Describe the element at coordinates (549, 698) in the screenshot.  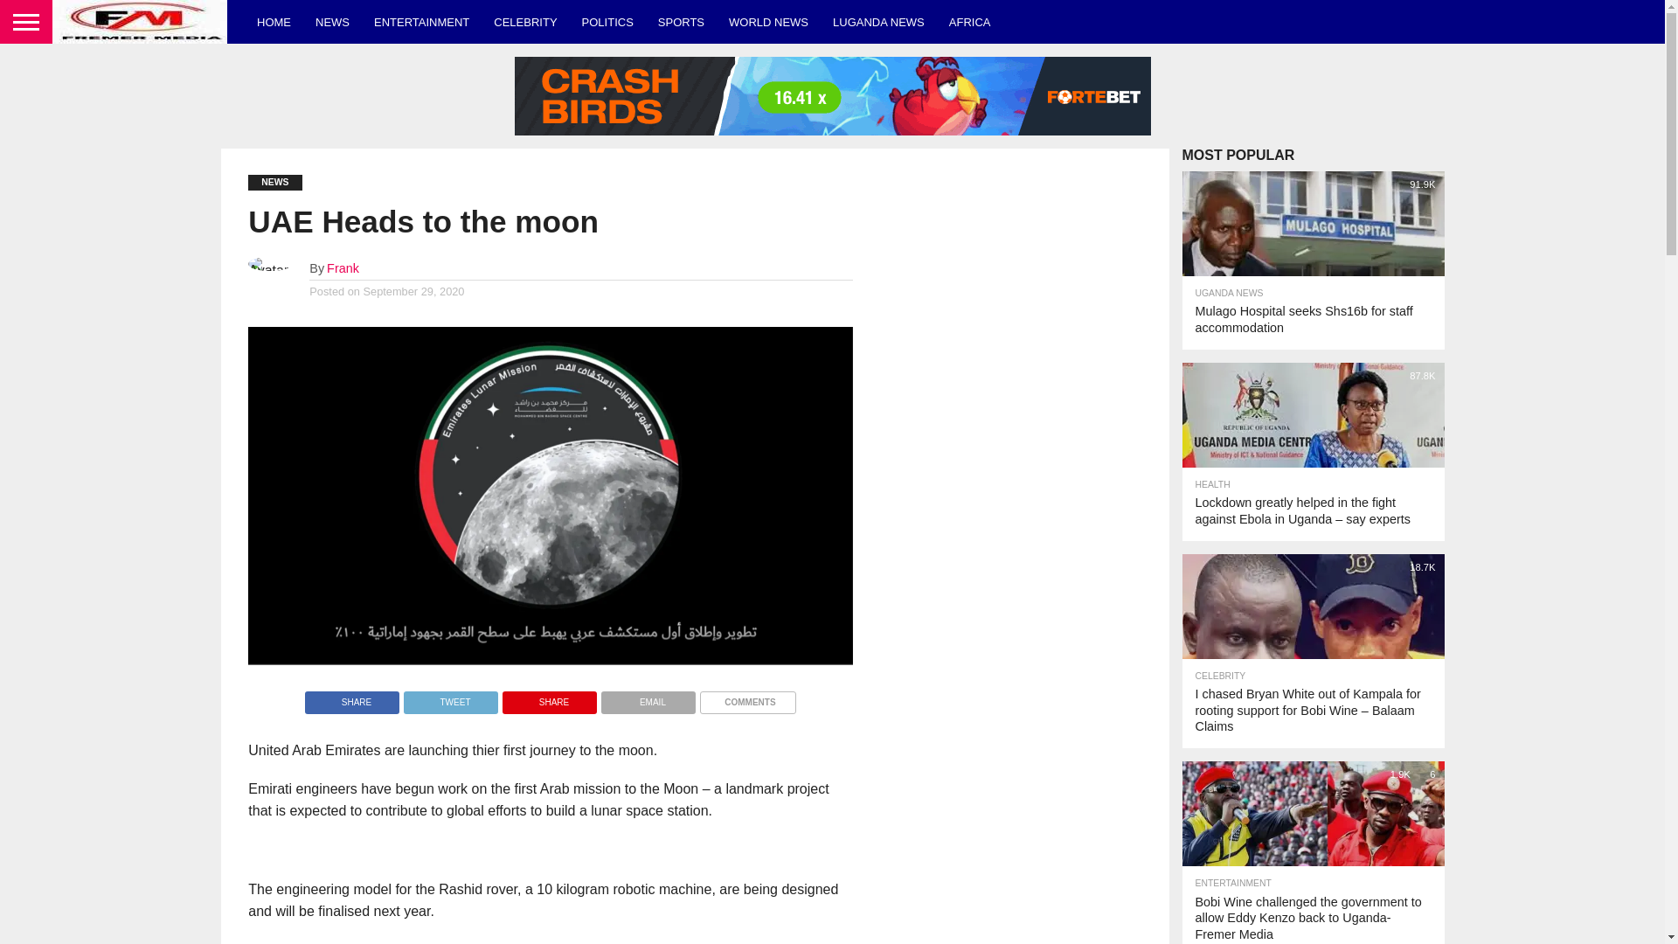
I see `SHARE` at that location.